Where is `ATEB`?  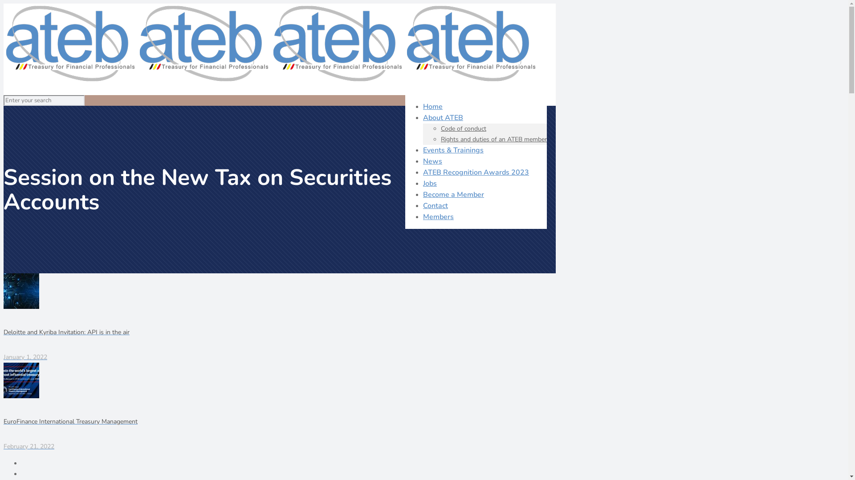
ATEB is located at coordinates (271, 82).